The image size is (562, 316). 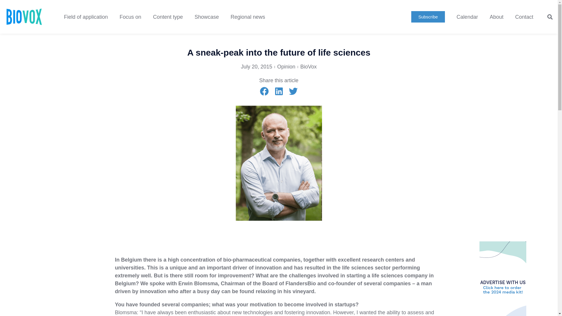 I want to click on Focus on, so click(x=131, y=17).